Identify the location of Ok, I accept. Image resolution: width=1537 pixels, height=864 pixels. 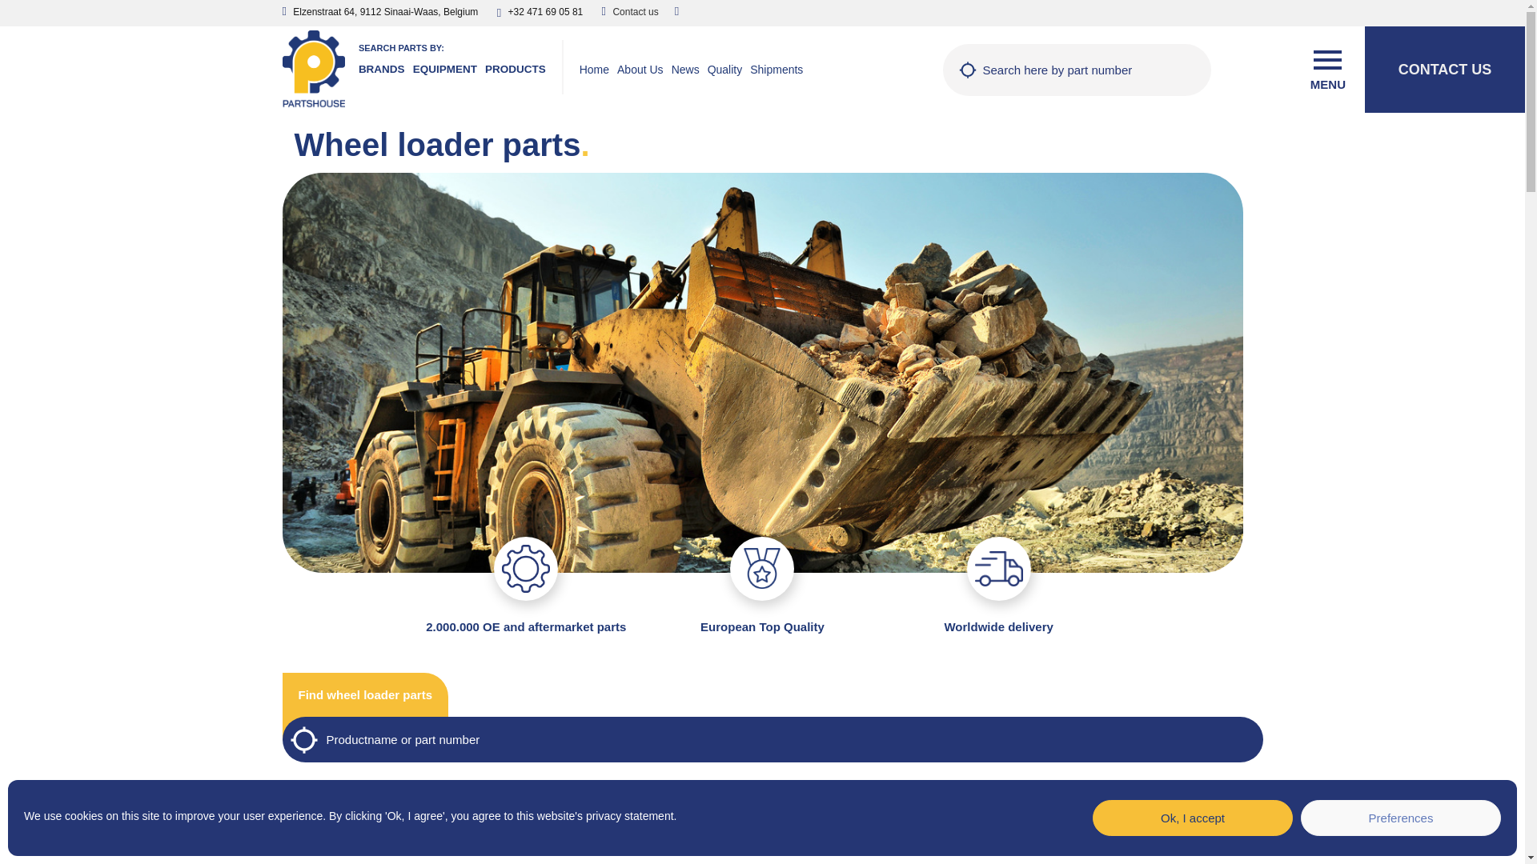
(1193, 818).